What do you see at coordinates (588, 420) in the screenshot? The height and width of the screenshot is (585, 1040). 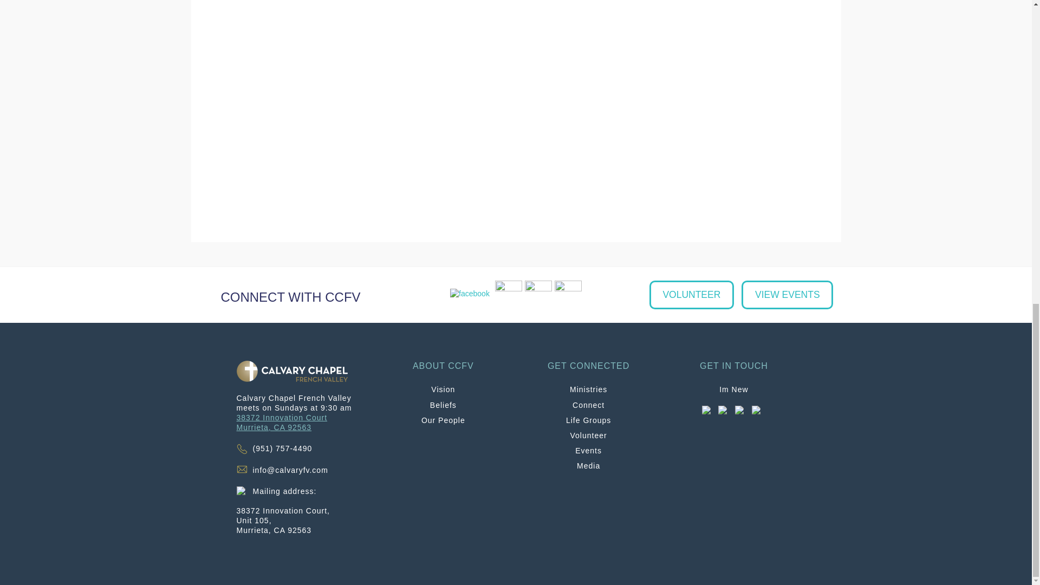 I see `Vision` at bounding box center [588, 420].